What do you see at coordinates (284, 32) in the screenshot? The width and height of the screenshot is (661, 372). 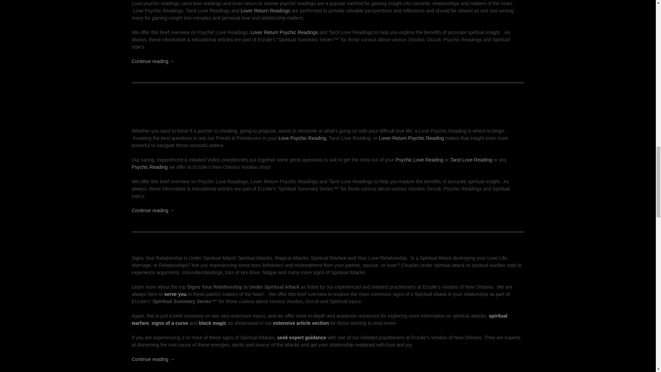 I see `Lover Return Psychic Readings` at bounding box center [284, 32].